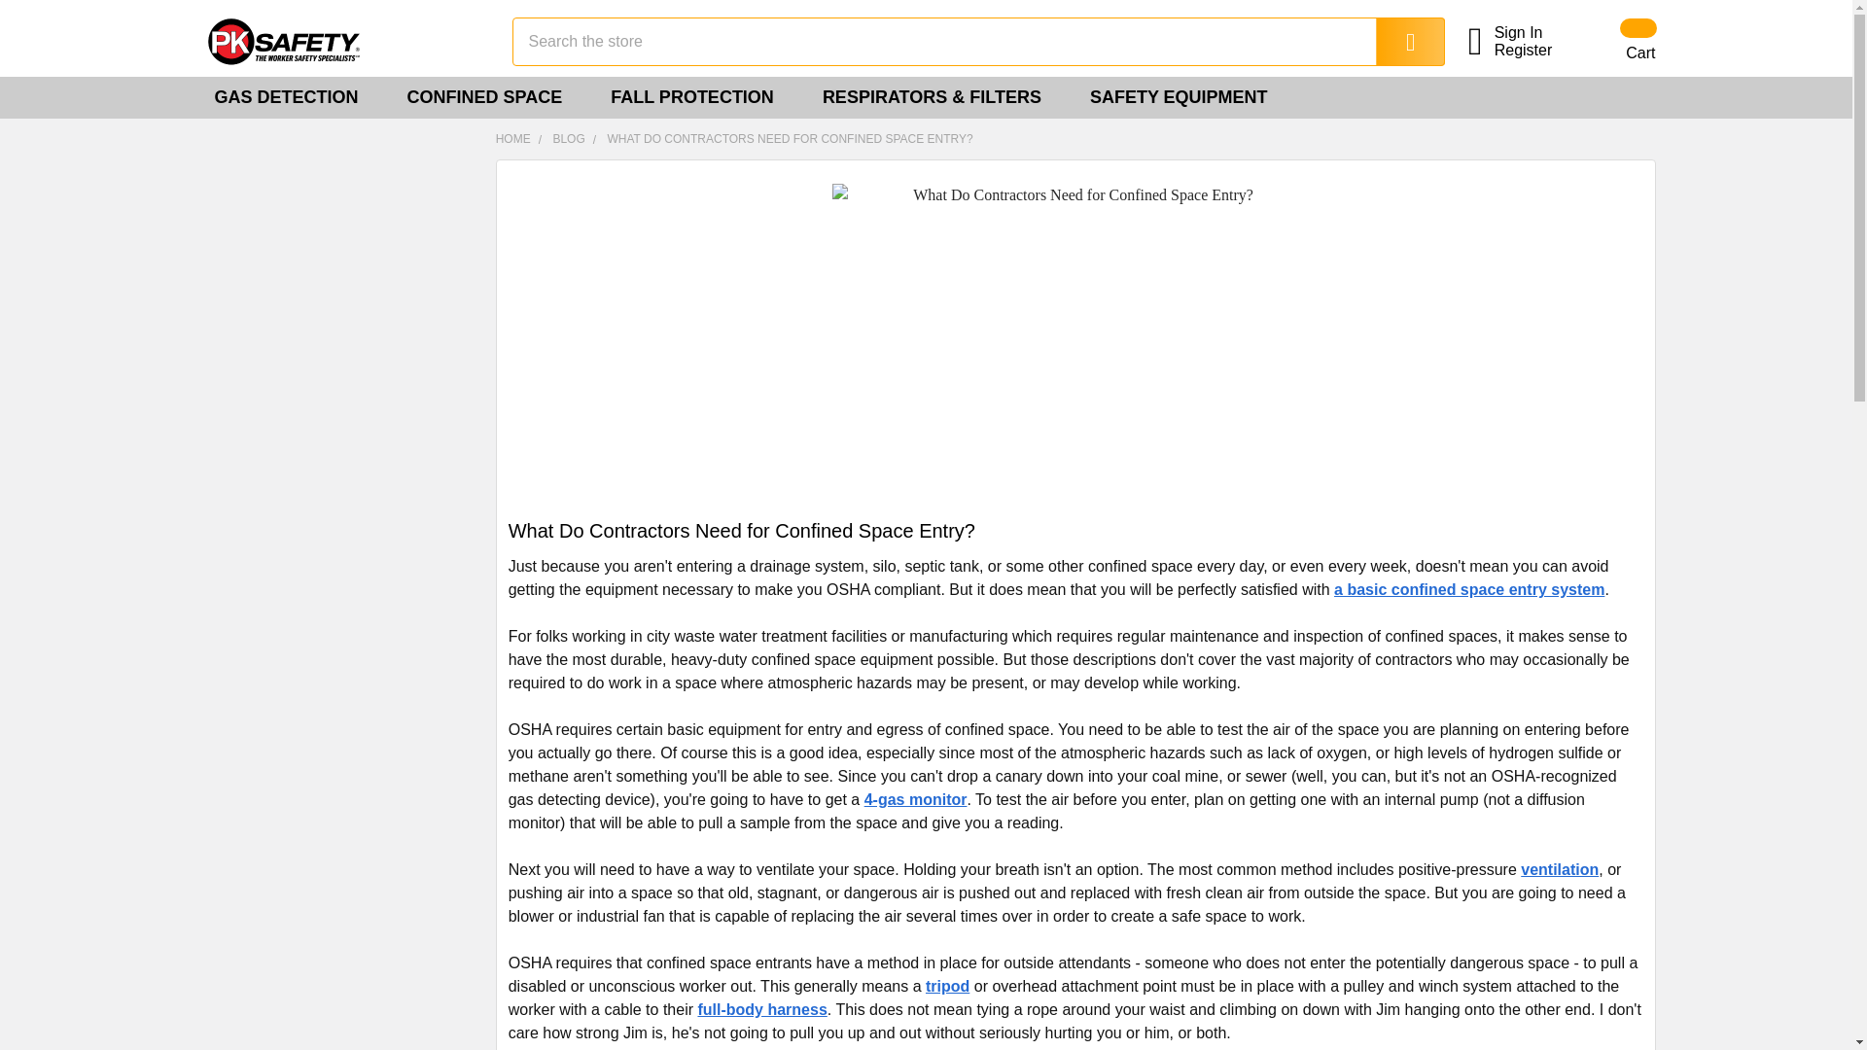 The width and height of the screenshot is (1867, 1050). What do you see at coordinates (1614, 41) in the screenshot?
I see `Cart` at bounding box center [1614, 41].